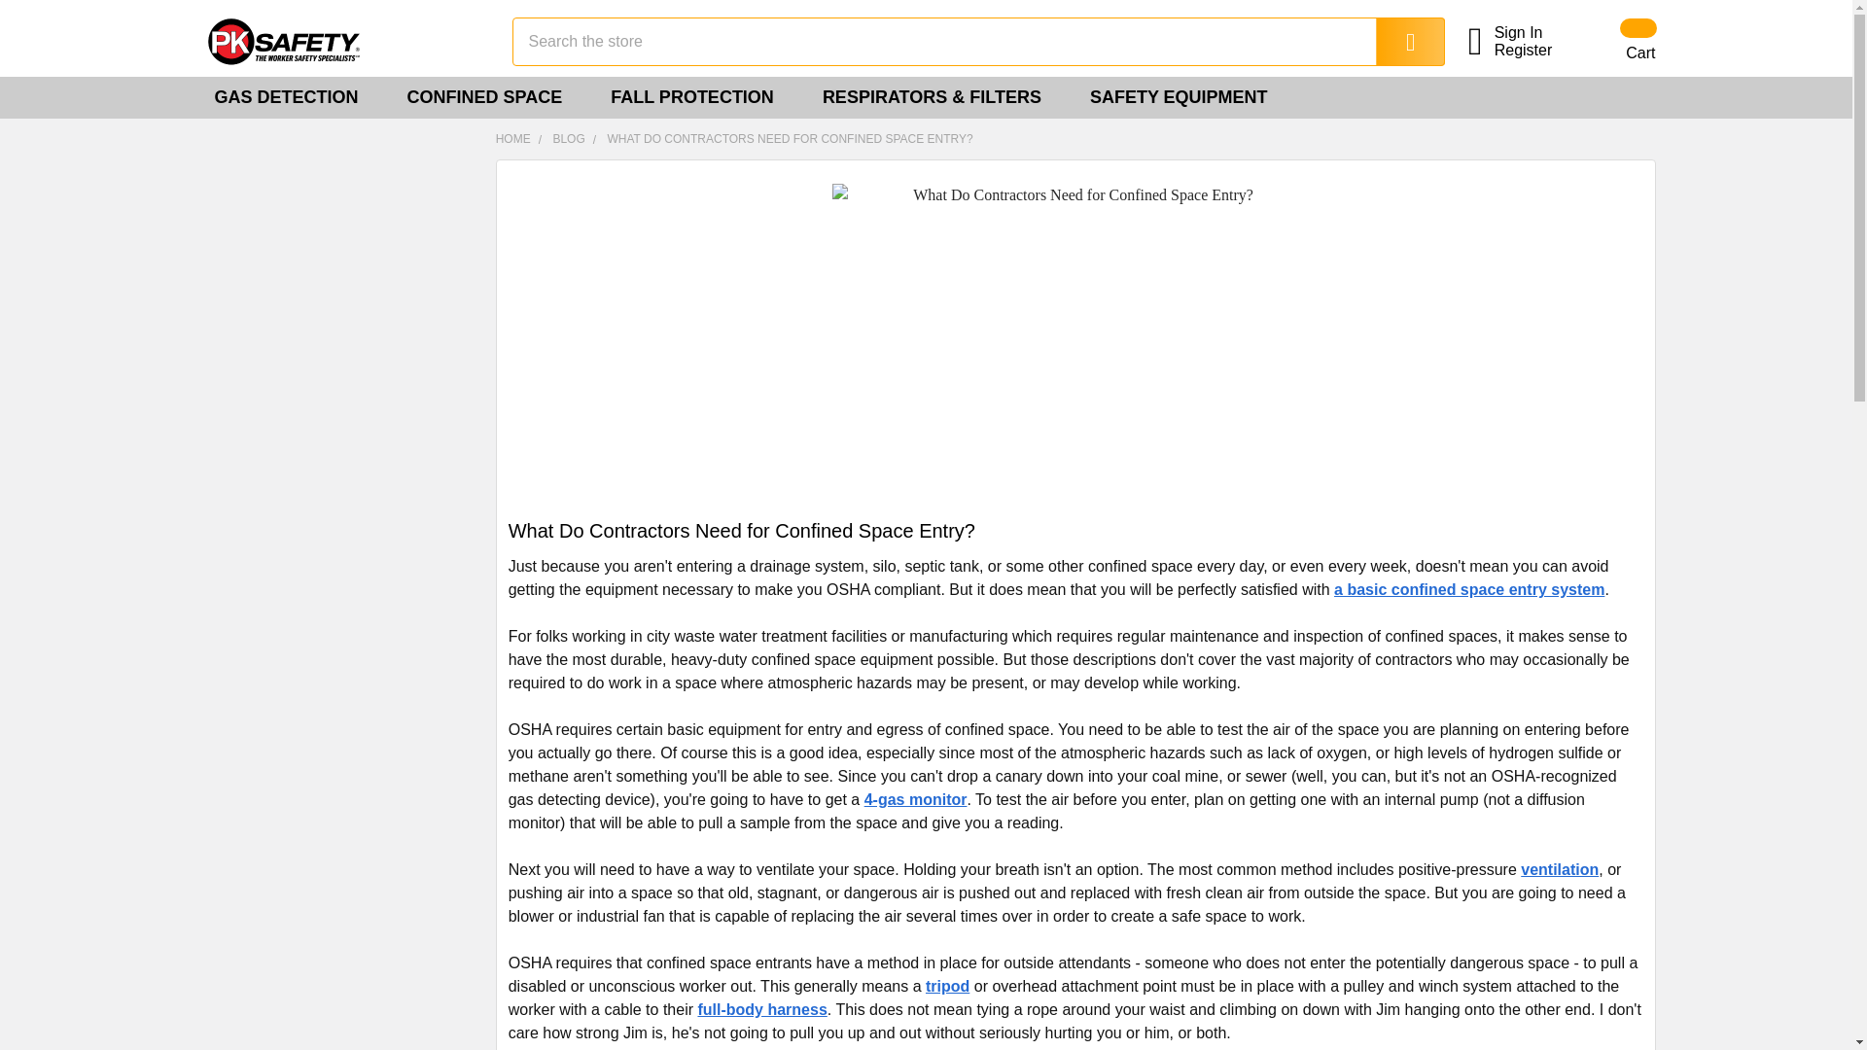 The width and height of the screenshot is (1867, 1050). What do you see at coordinates (1614, 41) in the screenshot?
I see `Cart` at bounding box center [1614, 41].